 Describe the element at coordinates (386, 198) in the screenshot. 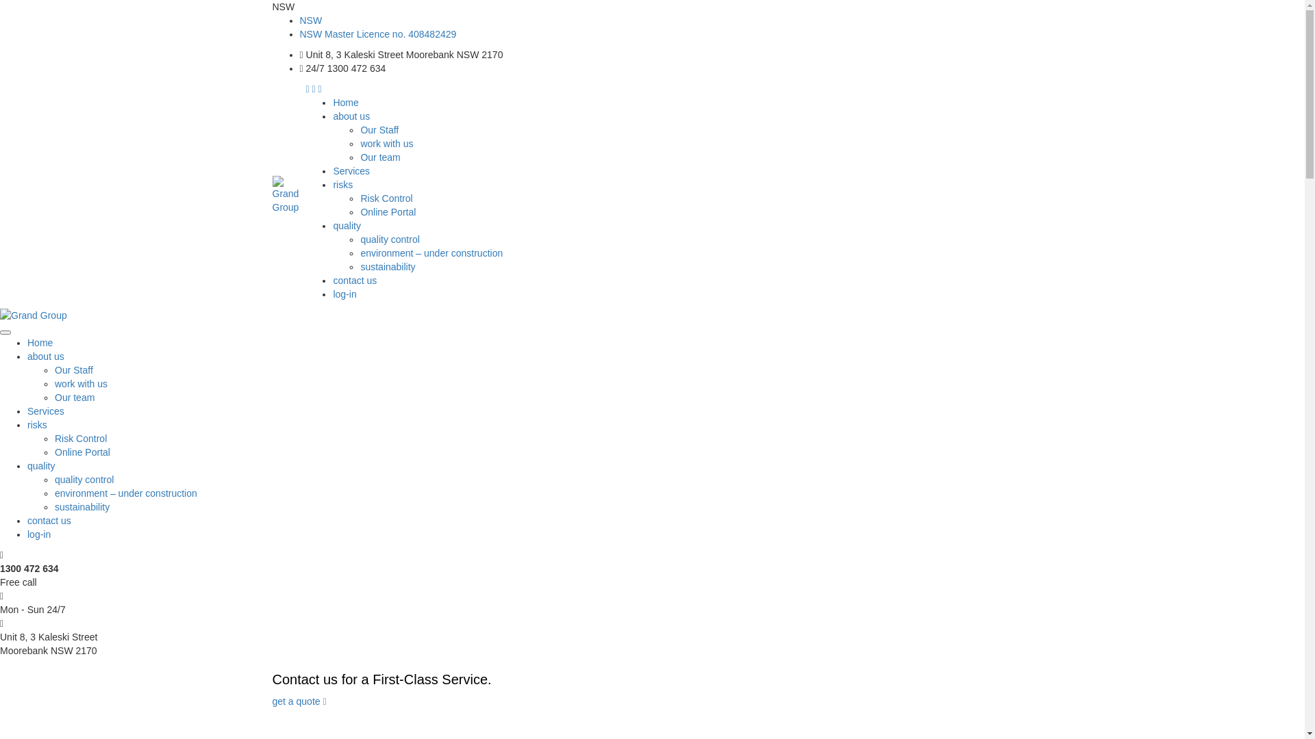

I see `Risk Control` at that location.